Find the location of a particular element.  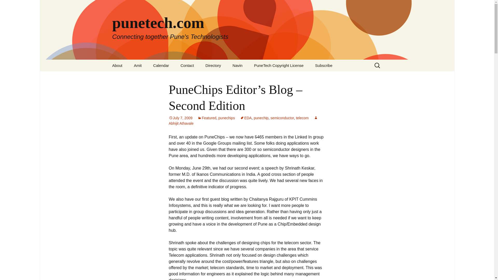

Navin is located at coordinates (238, 65).